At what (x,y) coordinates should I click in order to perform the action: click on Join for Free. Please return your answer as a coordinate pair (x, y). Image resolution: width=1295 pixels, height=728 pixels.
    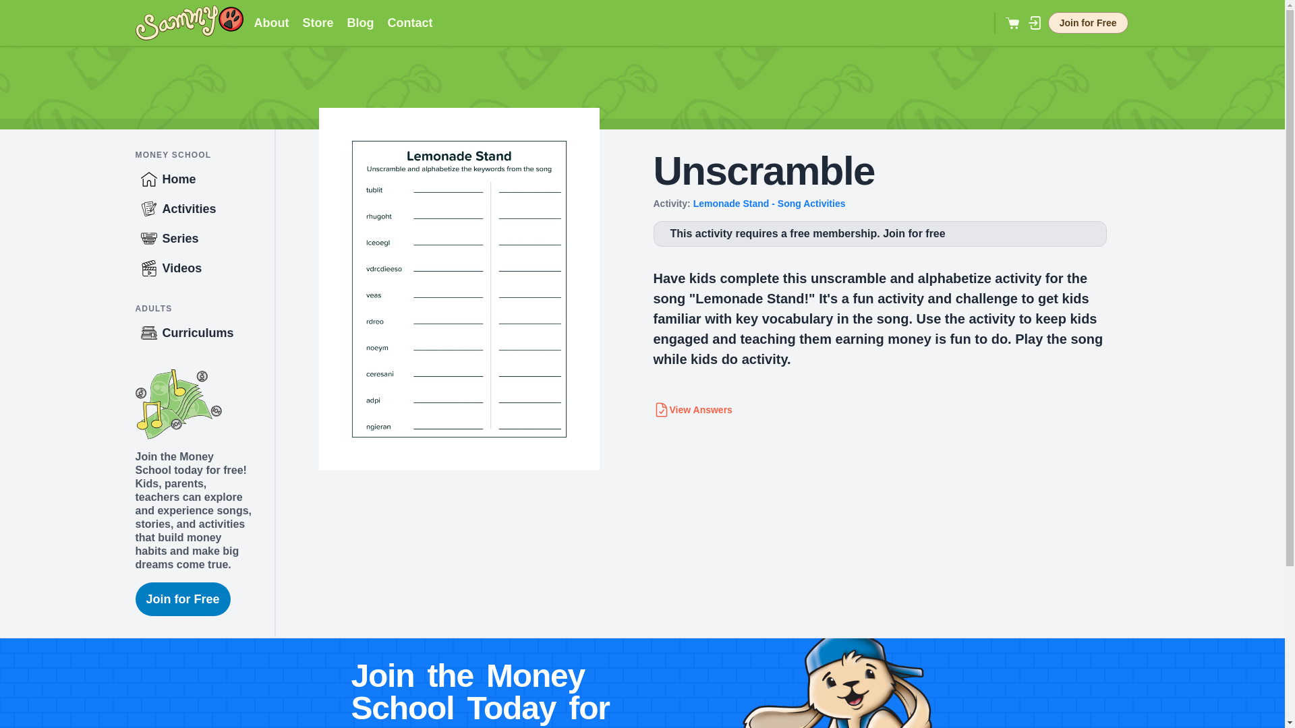
    Looking at the image, I should click on (182, 599).